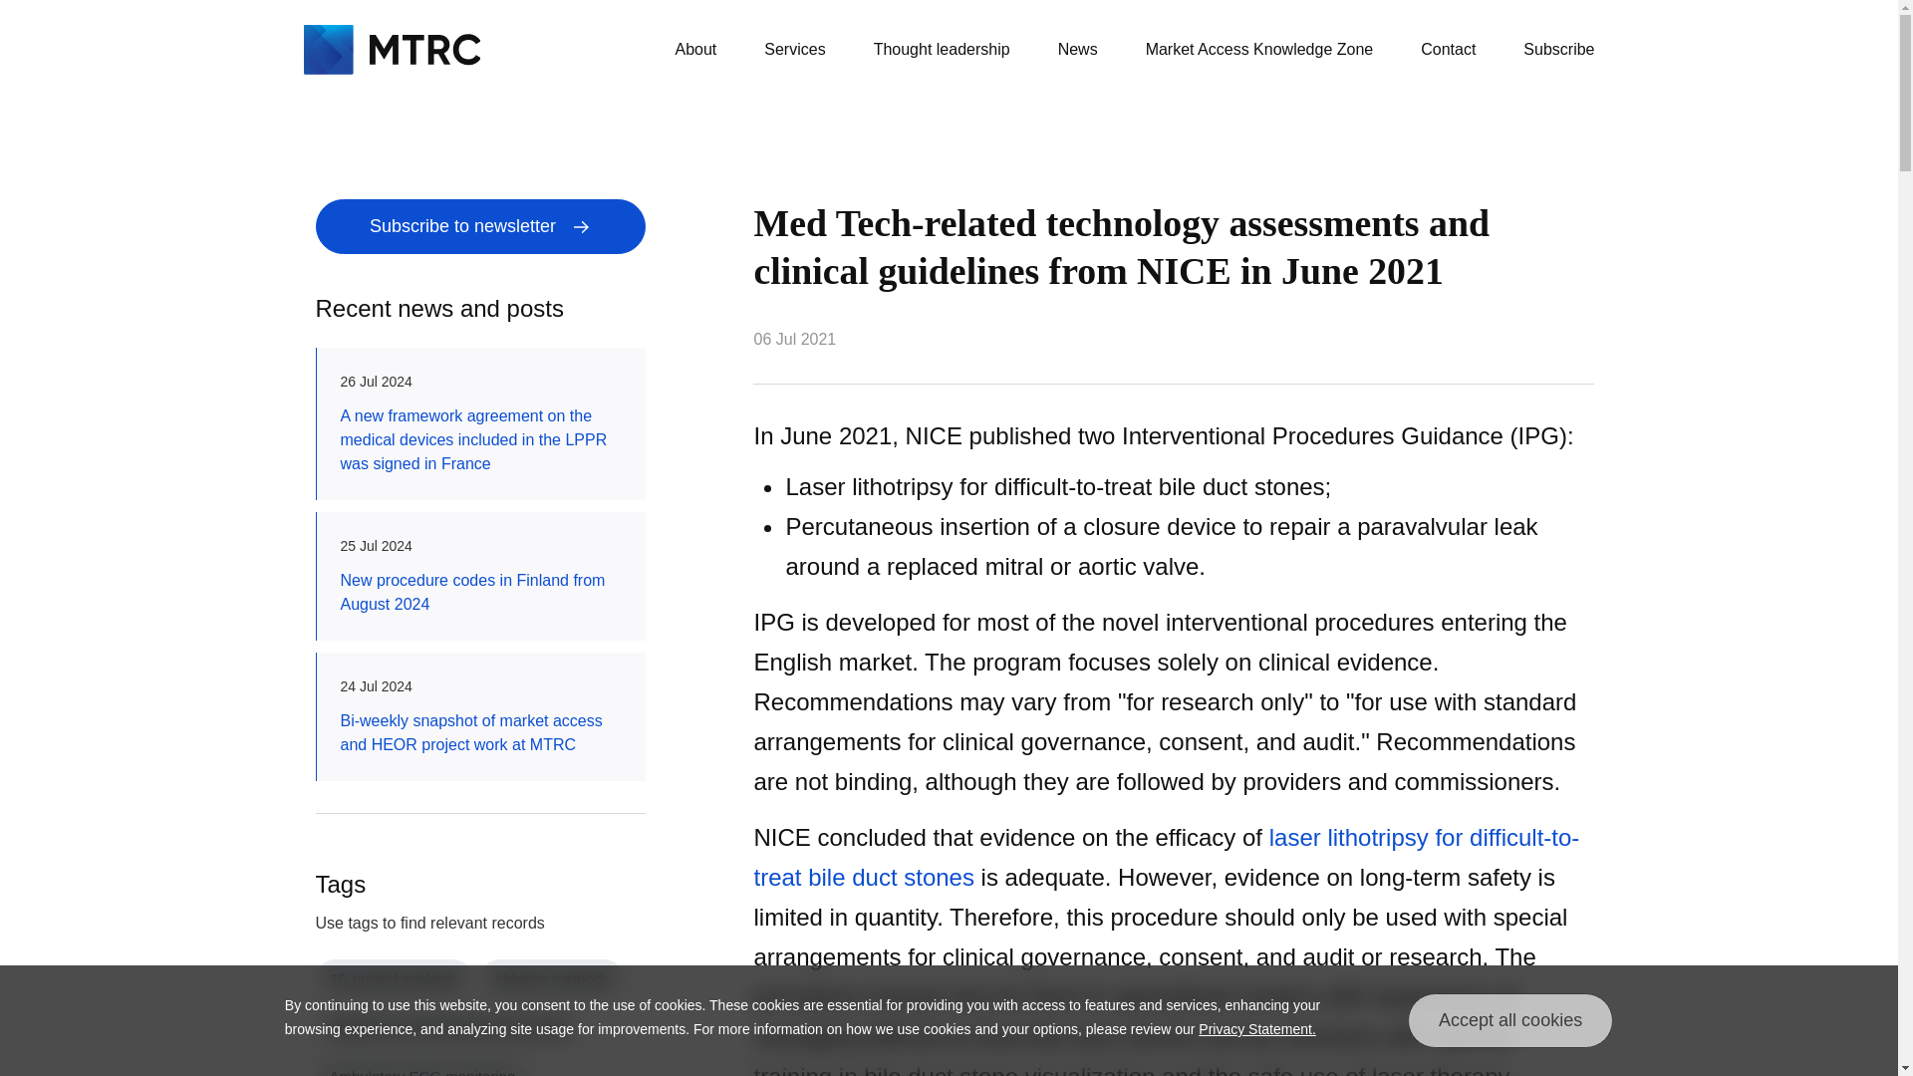 The width and height of the screenshot is (1913, 1076). I want to click on Thought leadership, so click(942, 50).